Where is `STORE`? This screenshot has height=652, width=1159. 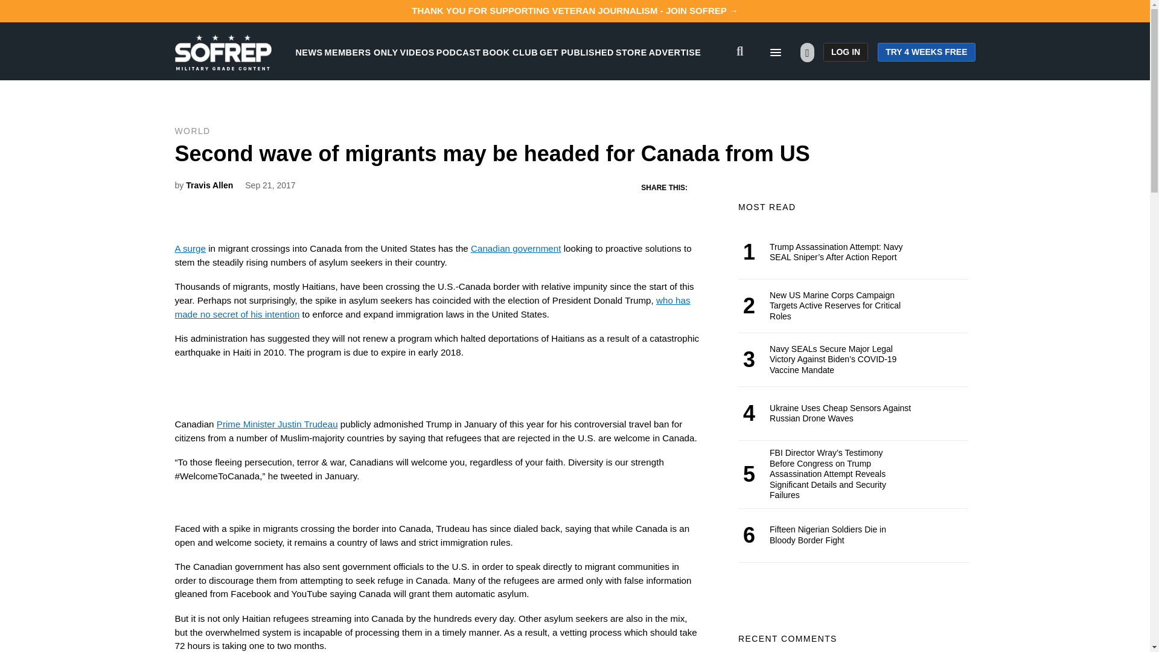 STORE is located at coordinates (631, 52).